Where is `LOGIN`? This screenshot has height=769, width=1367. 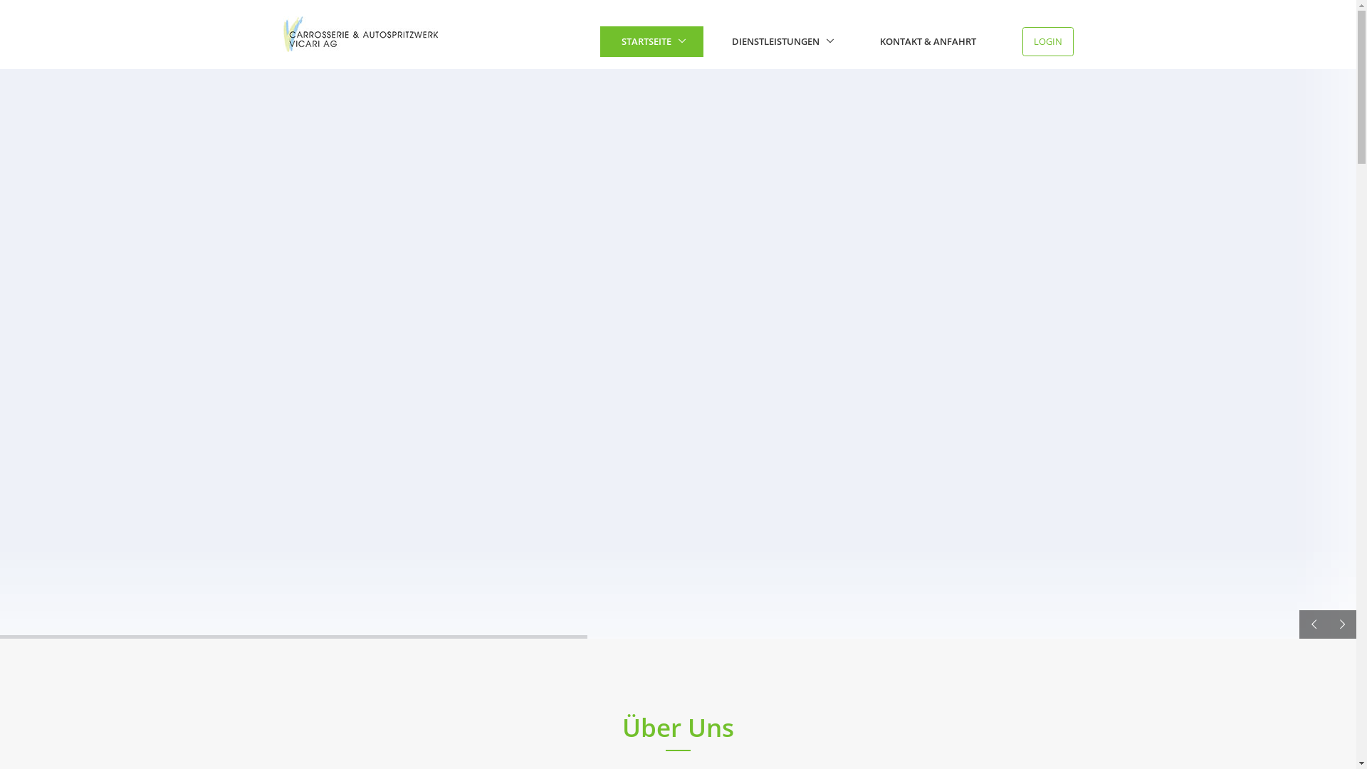 LOGIN is located at coordinates (1048, 42).